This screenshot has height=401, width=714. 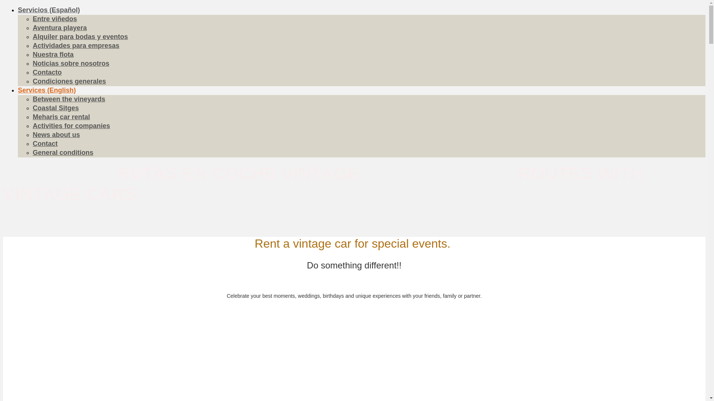 I want to click on General conditions, so click(x=63, y=153).